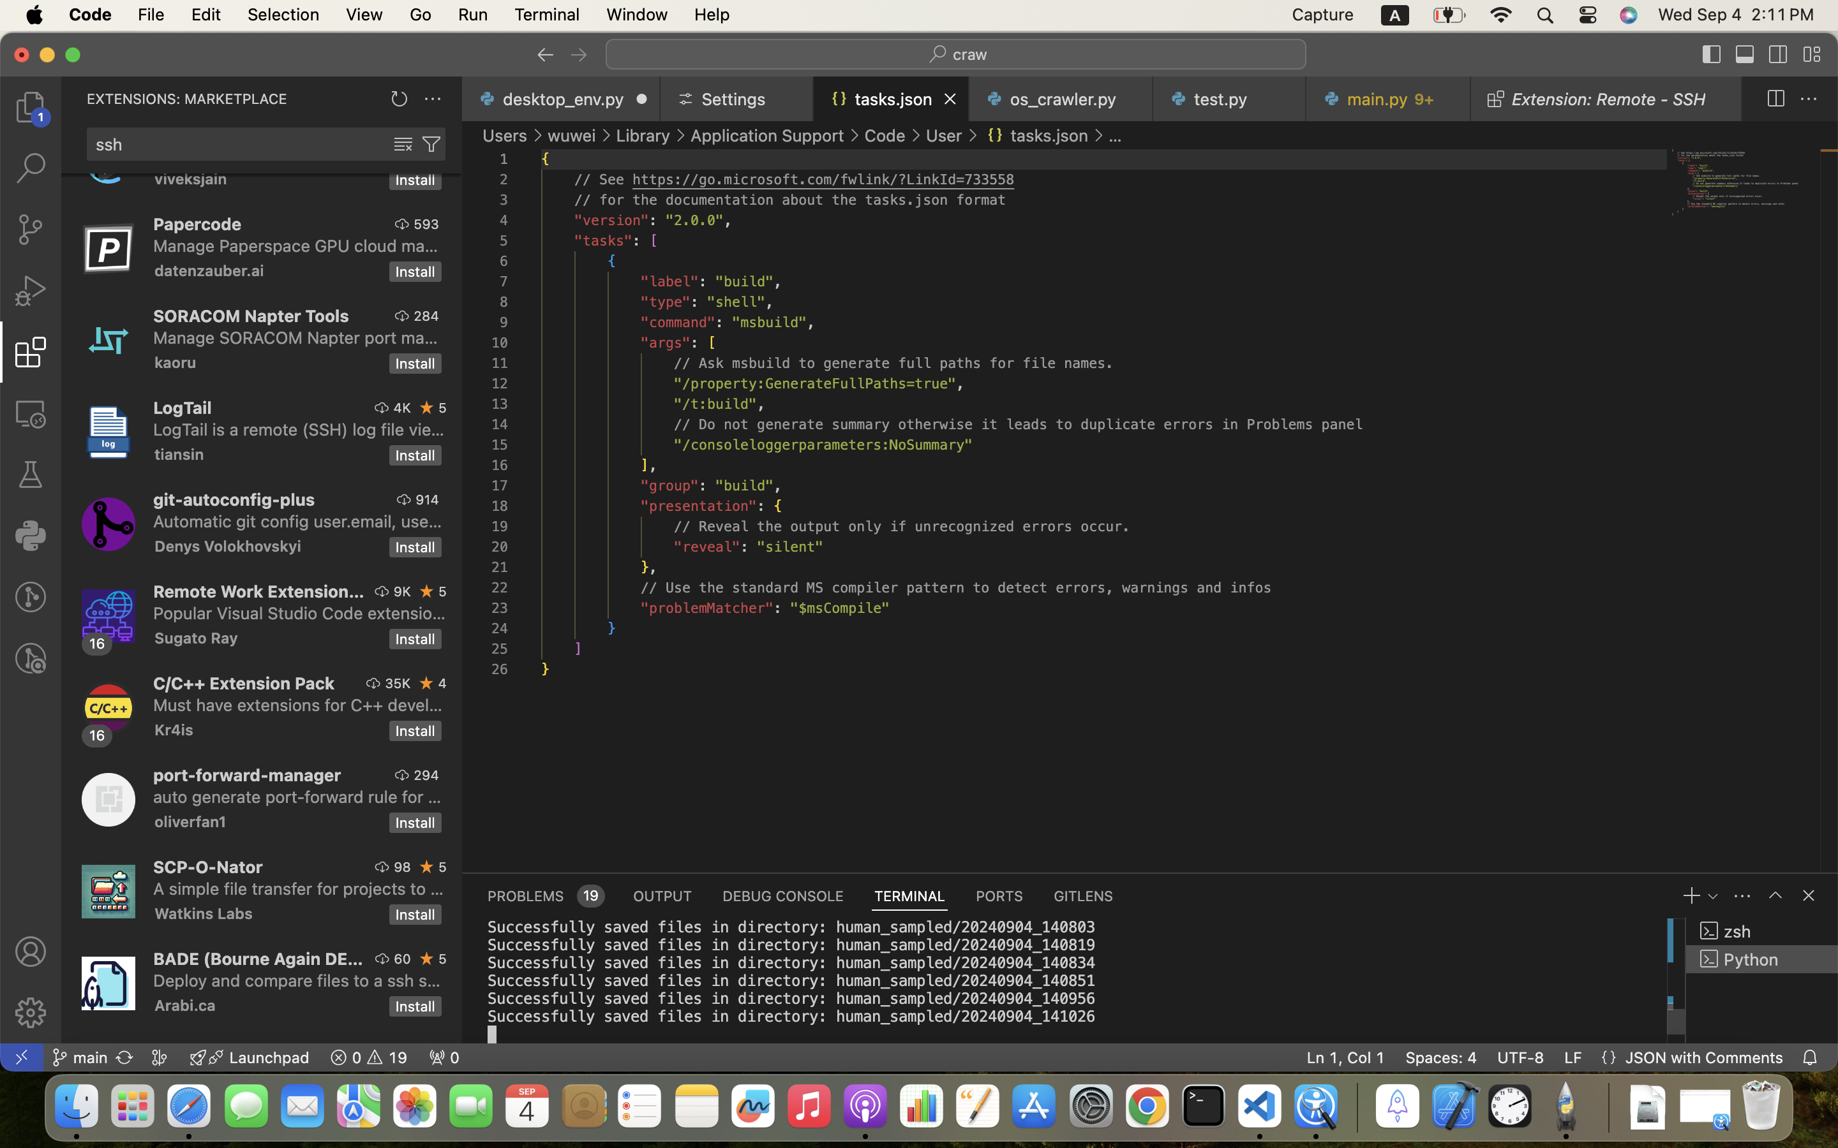  Describe the element at coordinates (259, 591) in the screenshot. I see `Remote Work Extension Pack` at that location.